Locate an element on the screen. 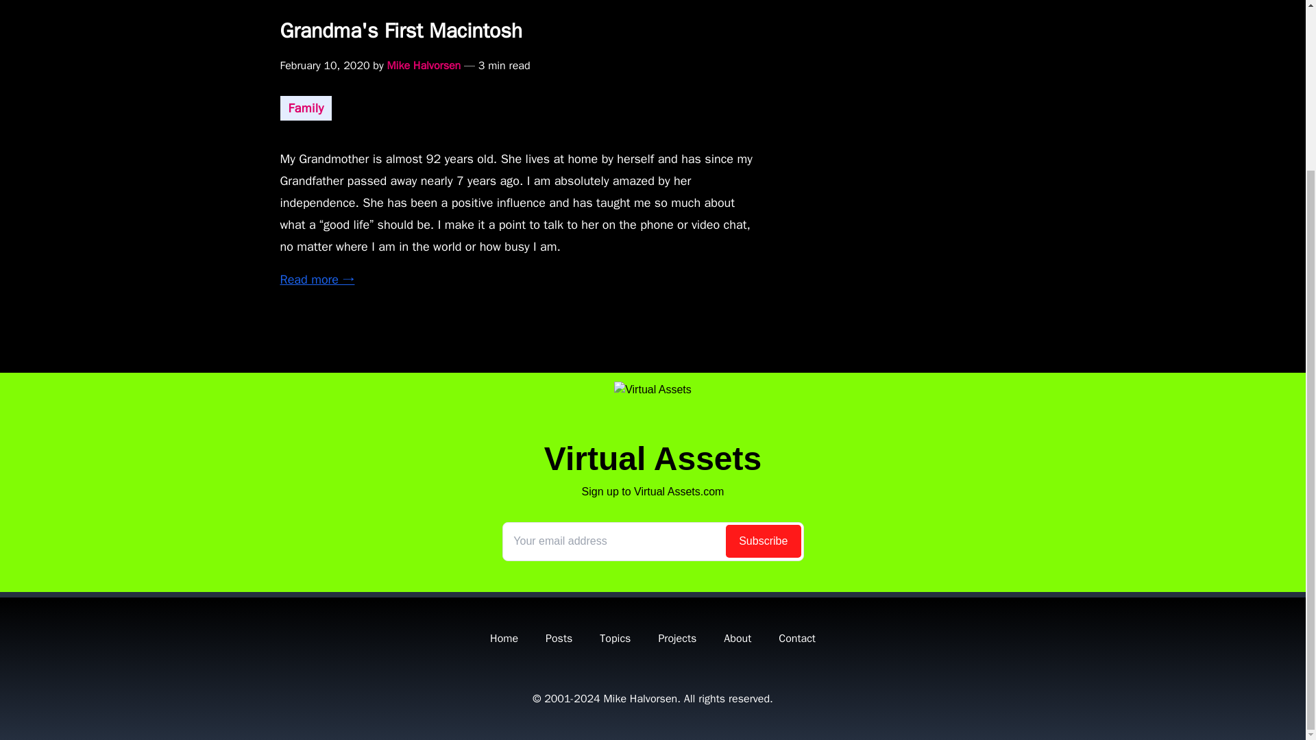 The image size is (1316, 740). About is located at coordinates (738, 639).